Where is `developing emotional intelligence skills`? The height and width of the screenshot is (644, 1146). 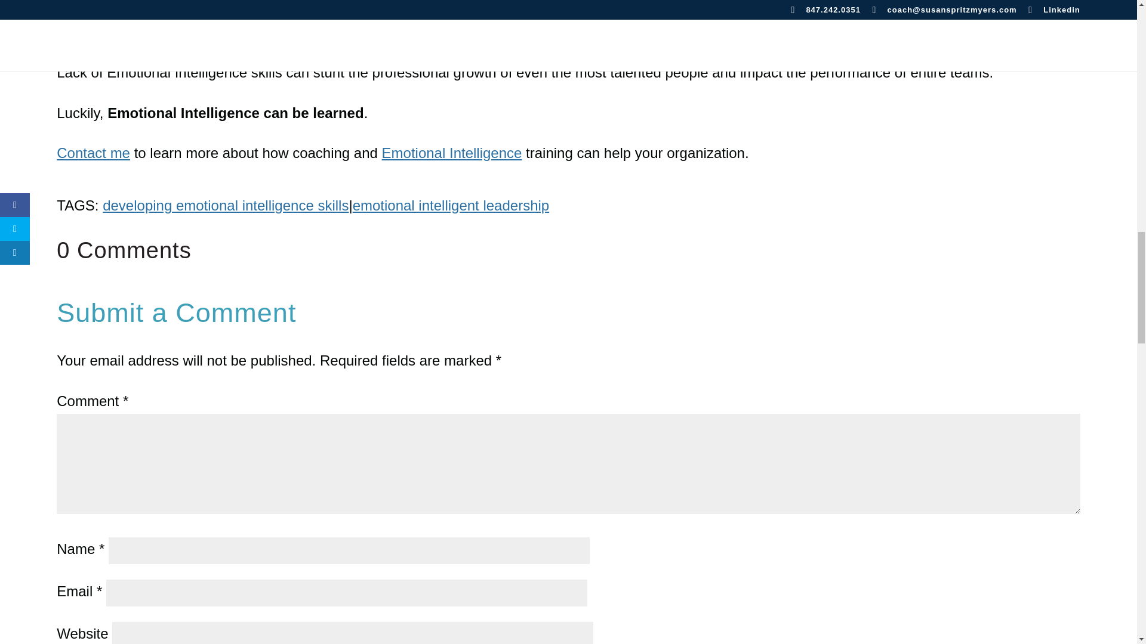 developing emotional intelligence skills is located at coordinates (226, 205).